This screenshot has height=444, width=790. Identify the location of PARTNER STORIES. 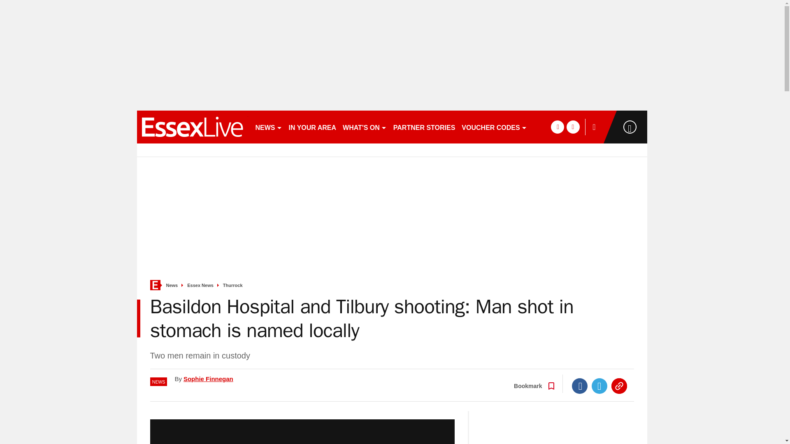
(425, 127).